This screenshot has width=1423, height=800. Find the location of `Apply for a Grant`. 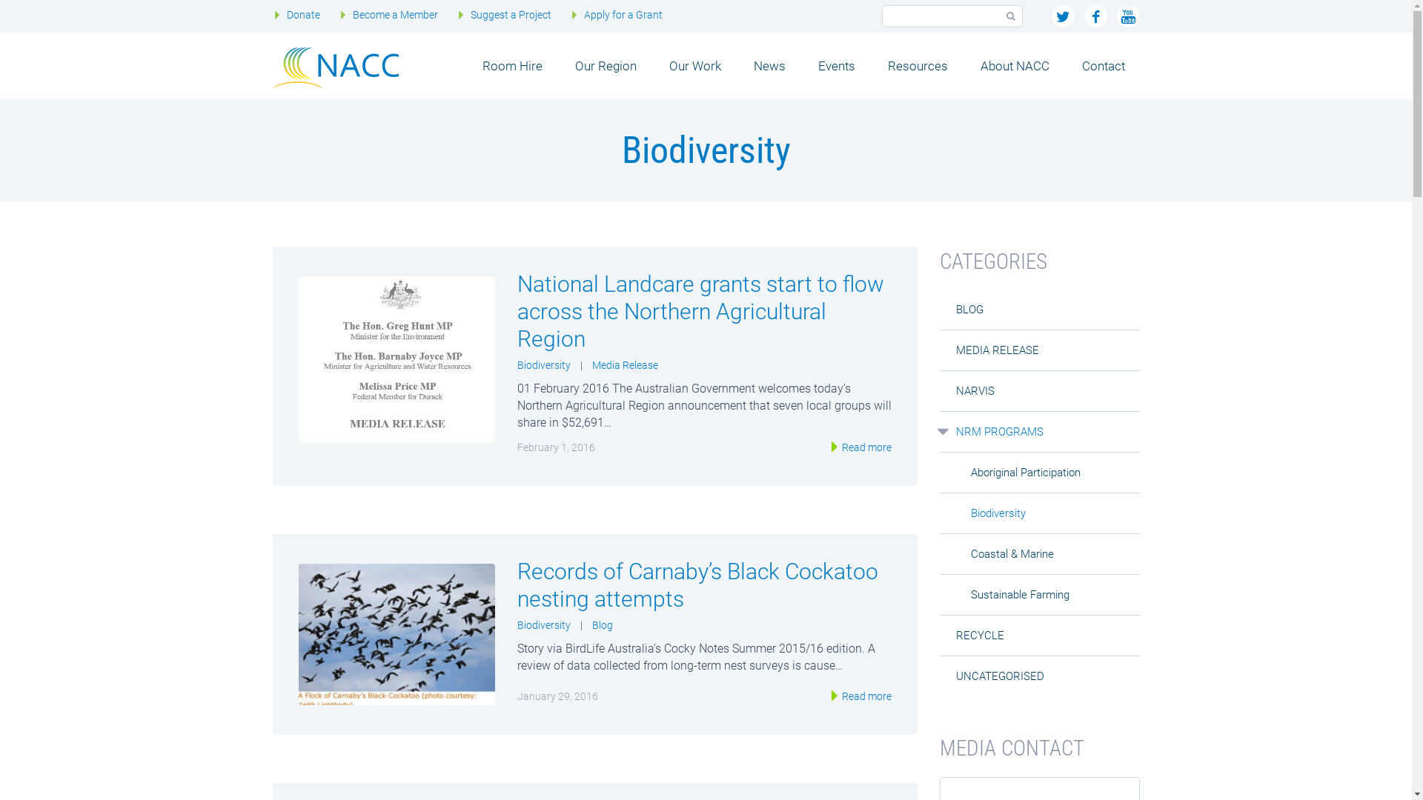

Apply for a Grant is located at coordinates (623, 15).